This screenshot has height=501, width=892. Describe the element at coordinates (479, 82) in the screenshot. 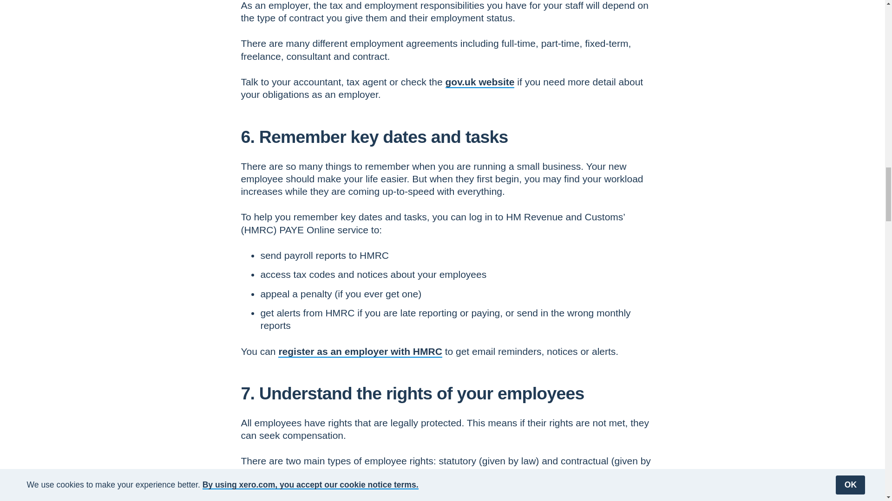

I see `gov.uk website` at that location.